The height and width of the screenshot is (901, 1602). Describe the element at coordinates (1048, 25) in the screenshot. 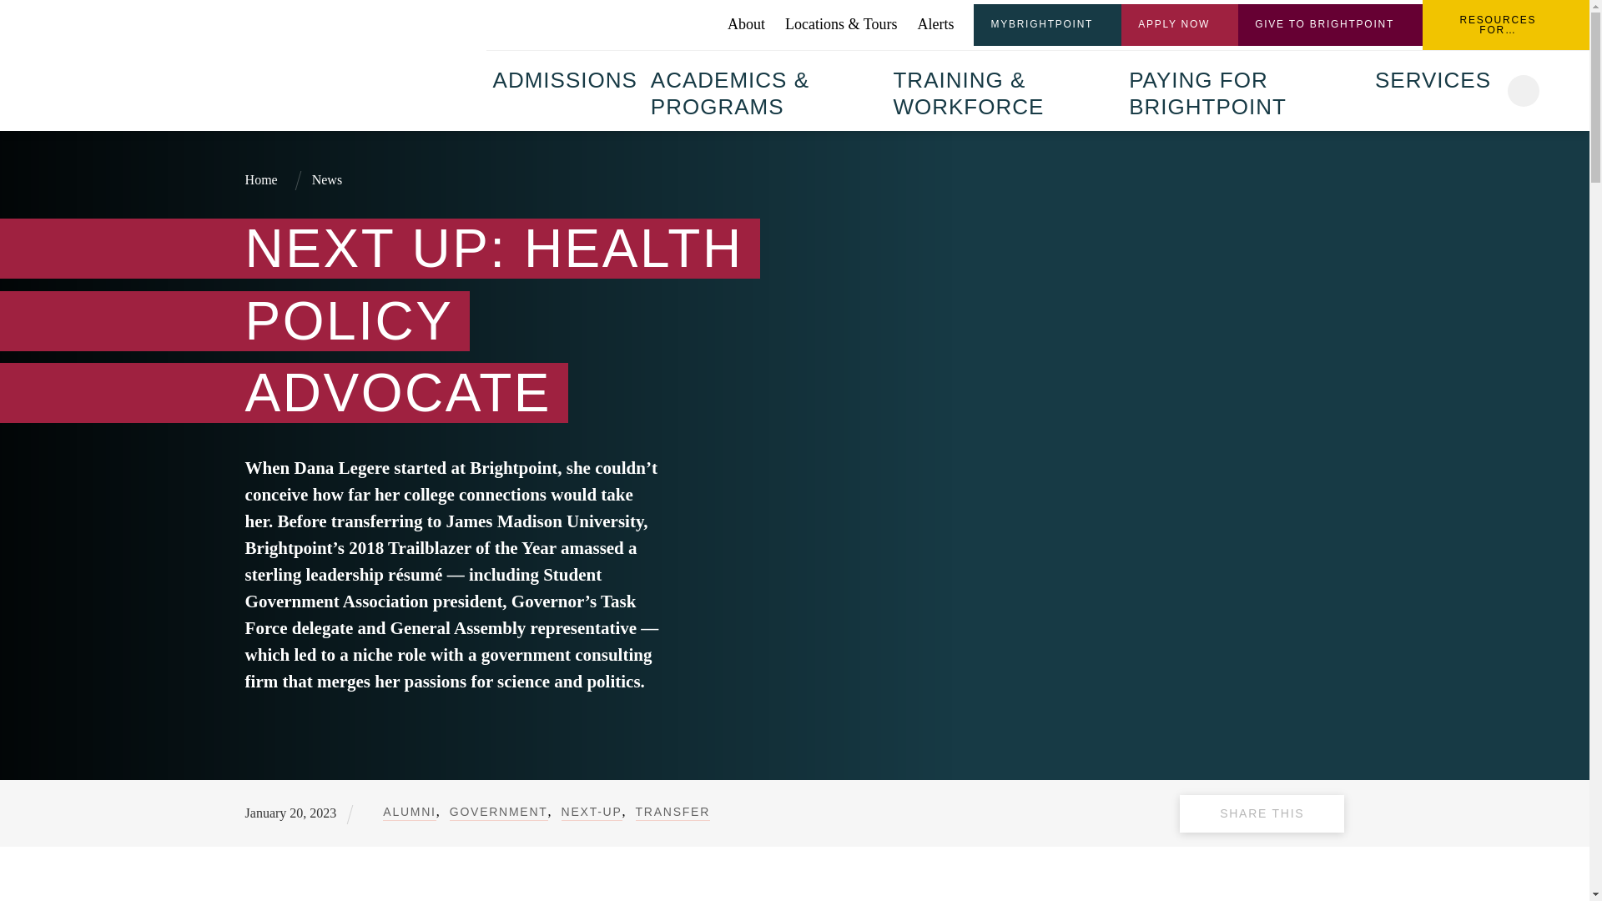

I see `MYBRIGHTPOINT` at that location.